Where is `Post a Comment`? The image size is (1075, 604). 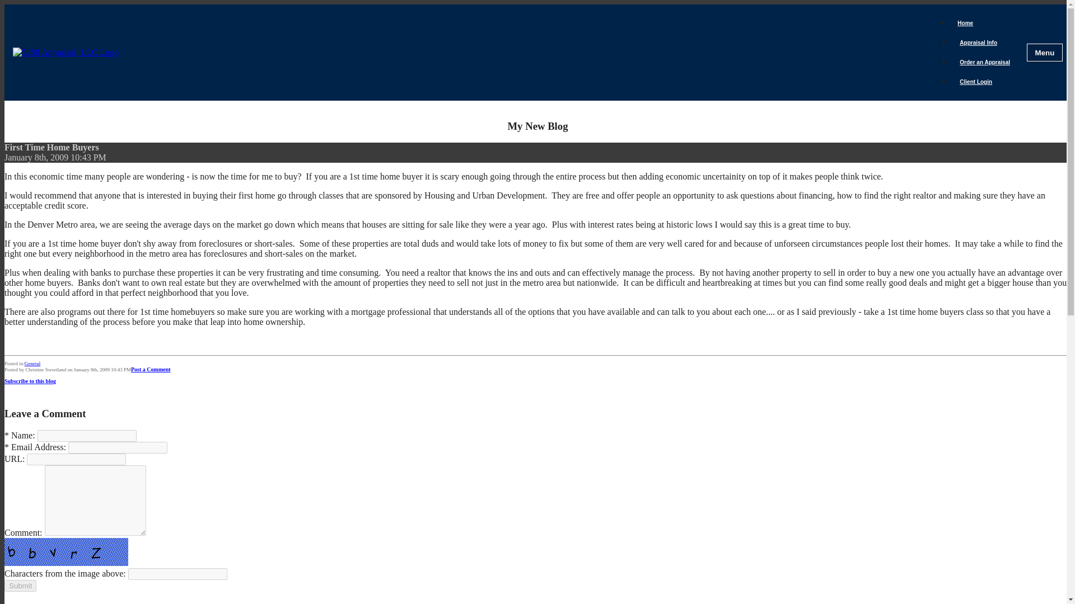
Post a Comment is located at coordinates (151, 369).